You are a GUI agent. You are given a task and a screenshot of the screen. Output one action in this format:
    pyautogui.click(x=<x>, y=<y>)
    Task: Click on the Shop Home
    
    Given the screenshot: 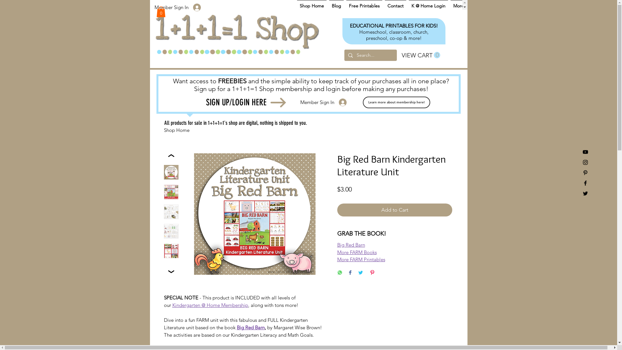 What is the action you would take?
    pyautogui.click(x=312, y=5)
    